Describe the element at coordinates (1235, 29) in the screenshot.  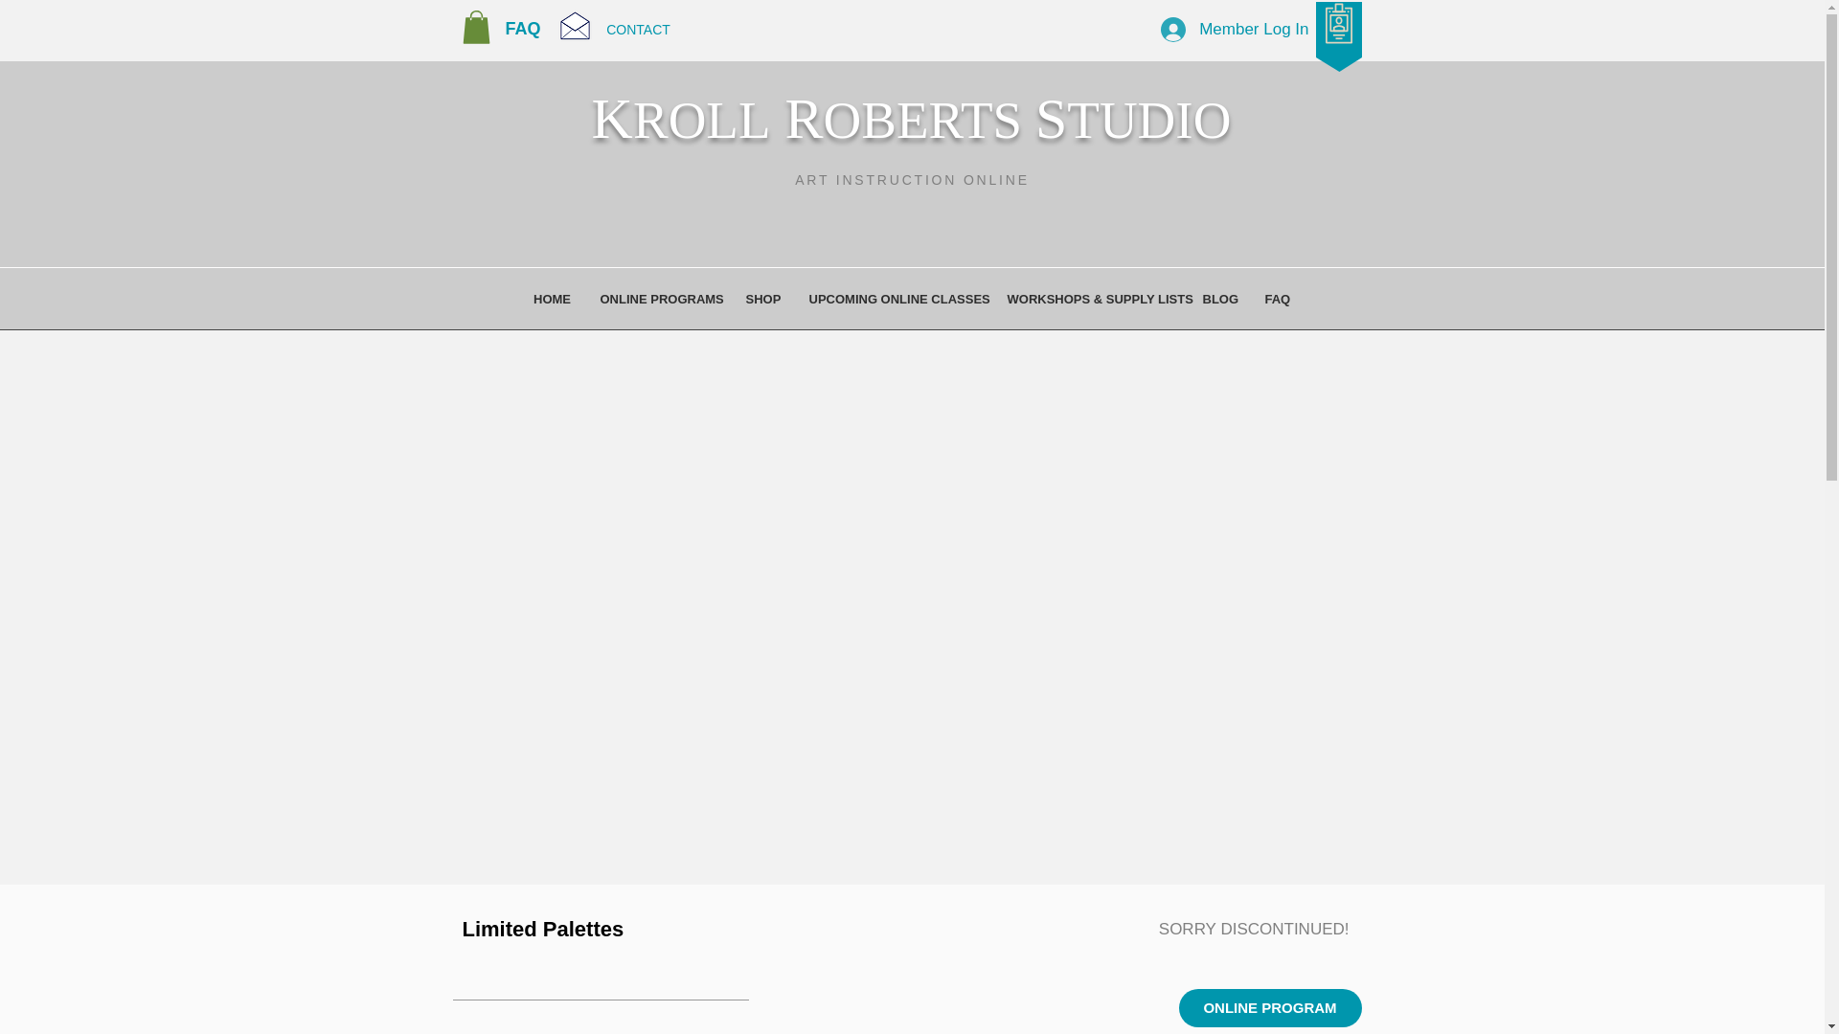
I see `Member Log In` at that location.